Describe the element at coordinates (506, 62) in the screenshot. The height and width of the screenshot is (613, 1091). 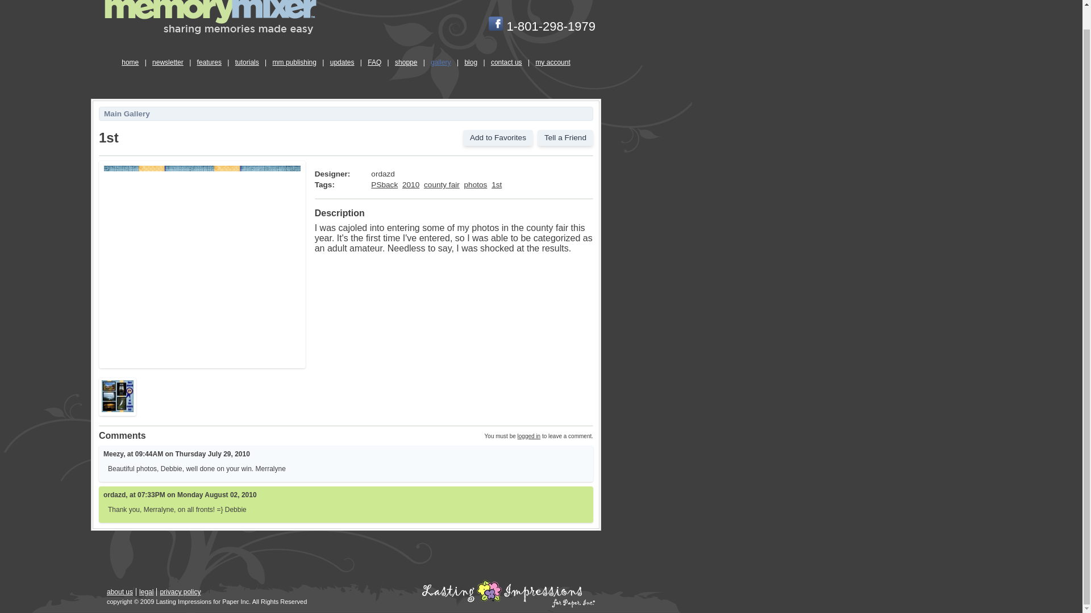
I see `contact us` at that location.